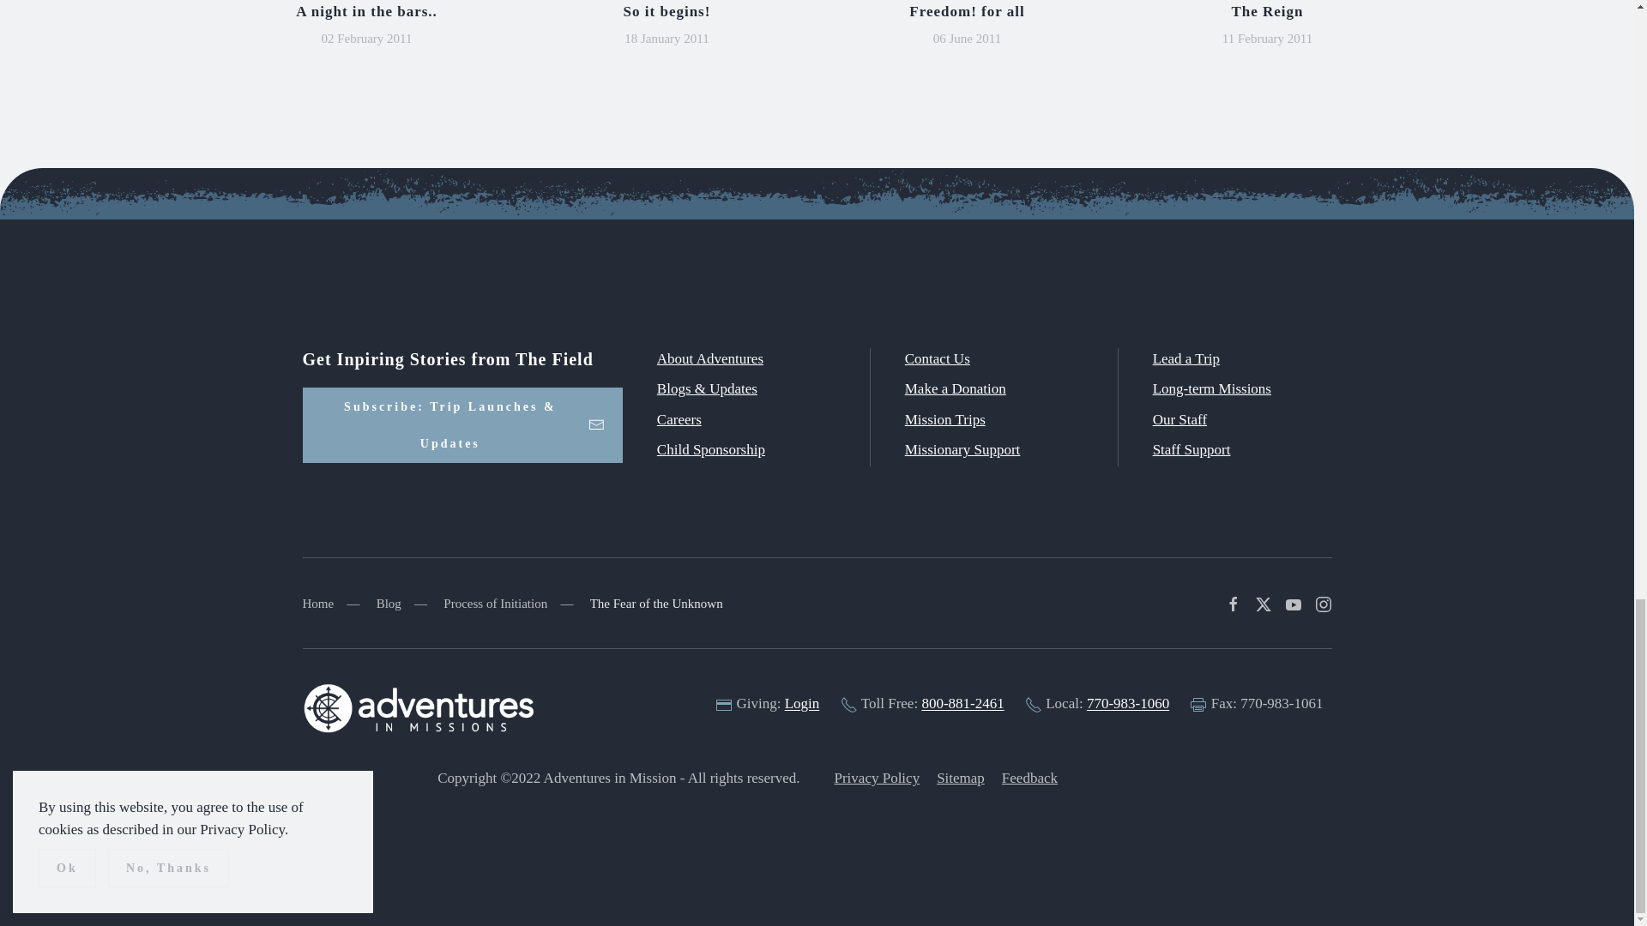 This screenshot has width=1647, height=926. What do you see at coordinates (667, 11) in the screenshot?
I see `So it begins!` at bounding box center [667, 11].